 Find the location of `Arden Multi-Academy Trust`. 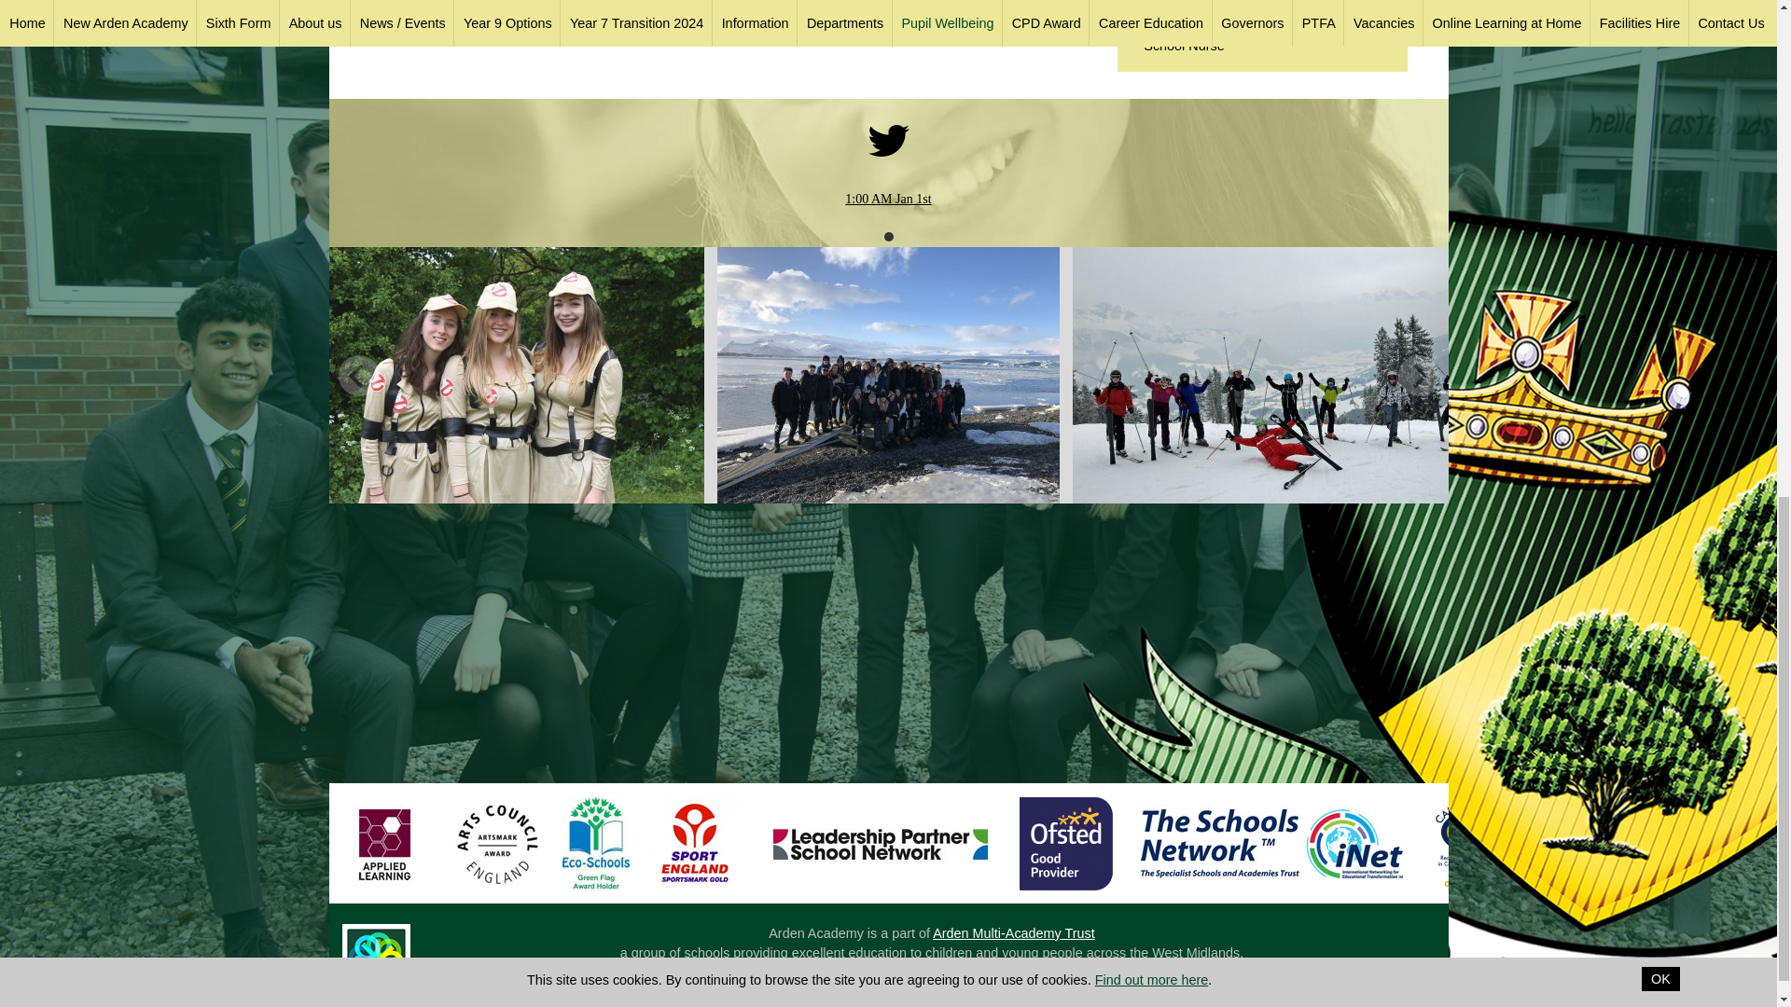

Arden Multi-Academy Trust is located at coordinates (1013, 932).